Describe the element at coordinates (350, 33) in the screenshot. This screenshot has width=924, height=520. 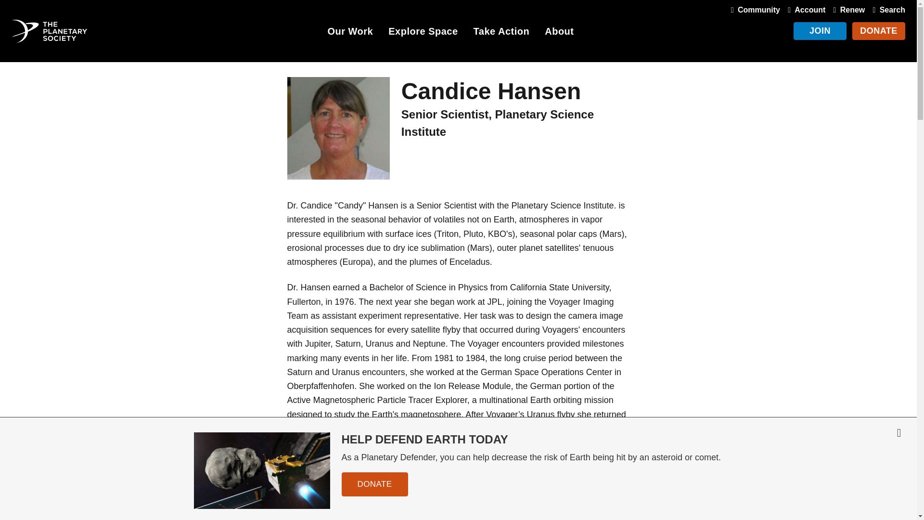
I see `Our Work` at that location.